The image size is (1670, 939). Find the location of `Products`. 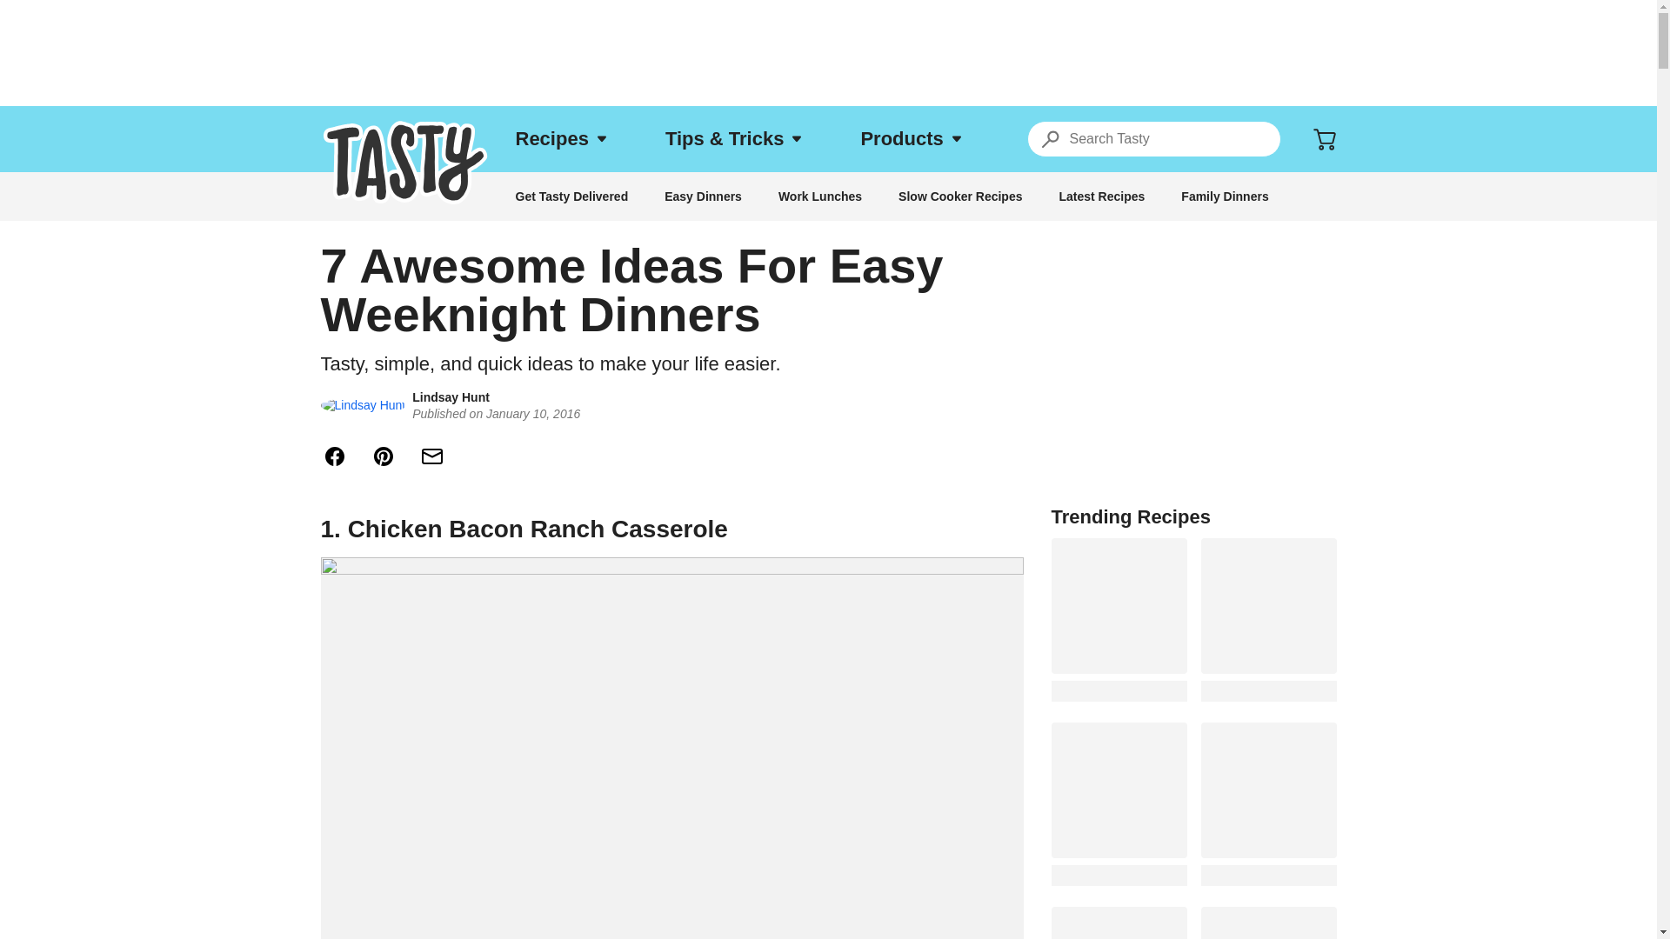

Products is located at coordinates (910, 139).